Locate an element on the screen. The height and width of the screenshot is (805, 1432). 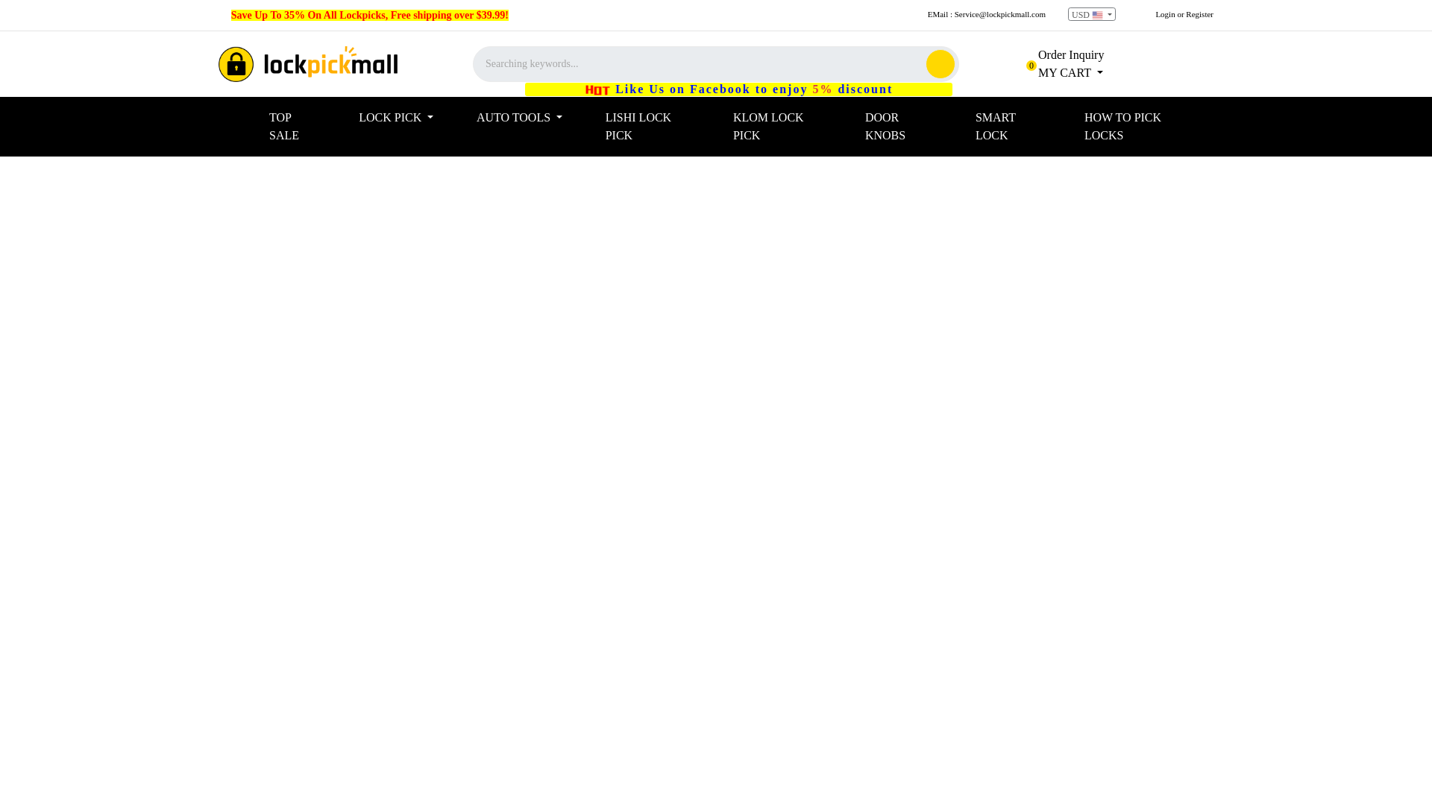
TOP SALE is located at coordinates (1061, 72).